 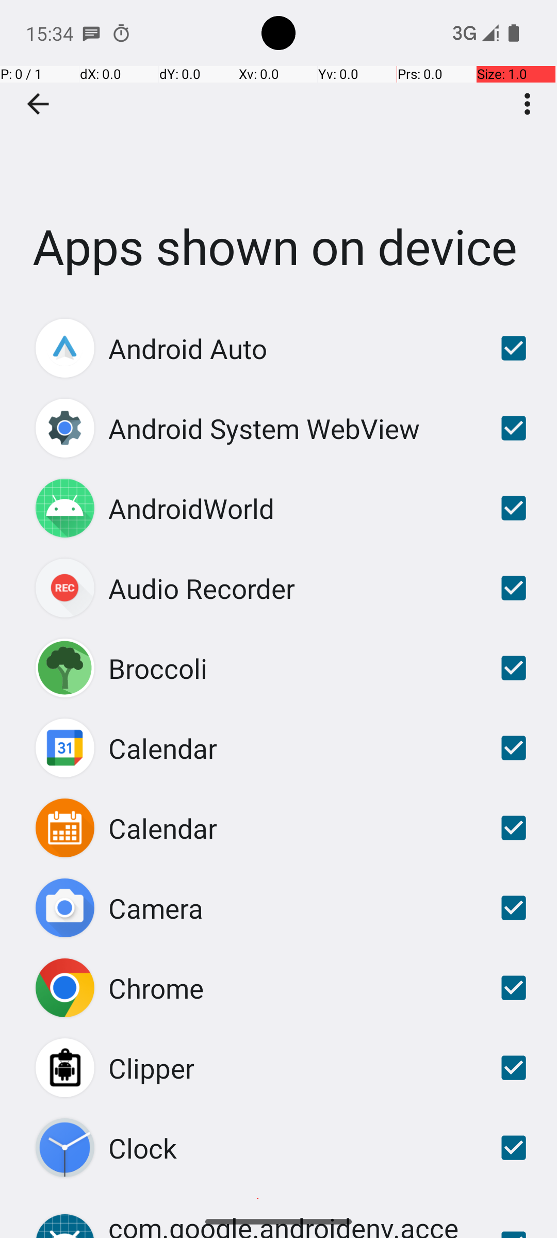 What do you see at coordinates (278, 154) in the screenshot?
I see `Apps shown on device` at bounding box center [278, 154].